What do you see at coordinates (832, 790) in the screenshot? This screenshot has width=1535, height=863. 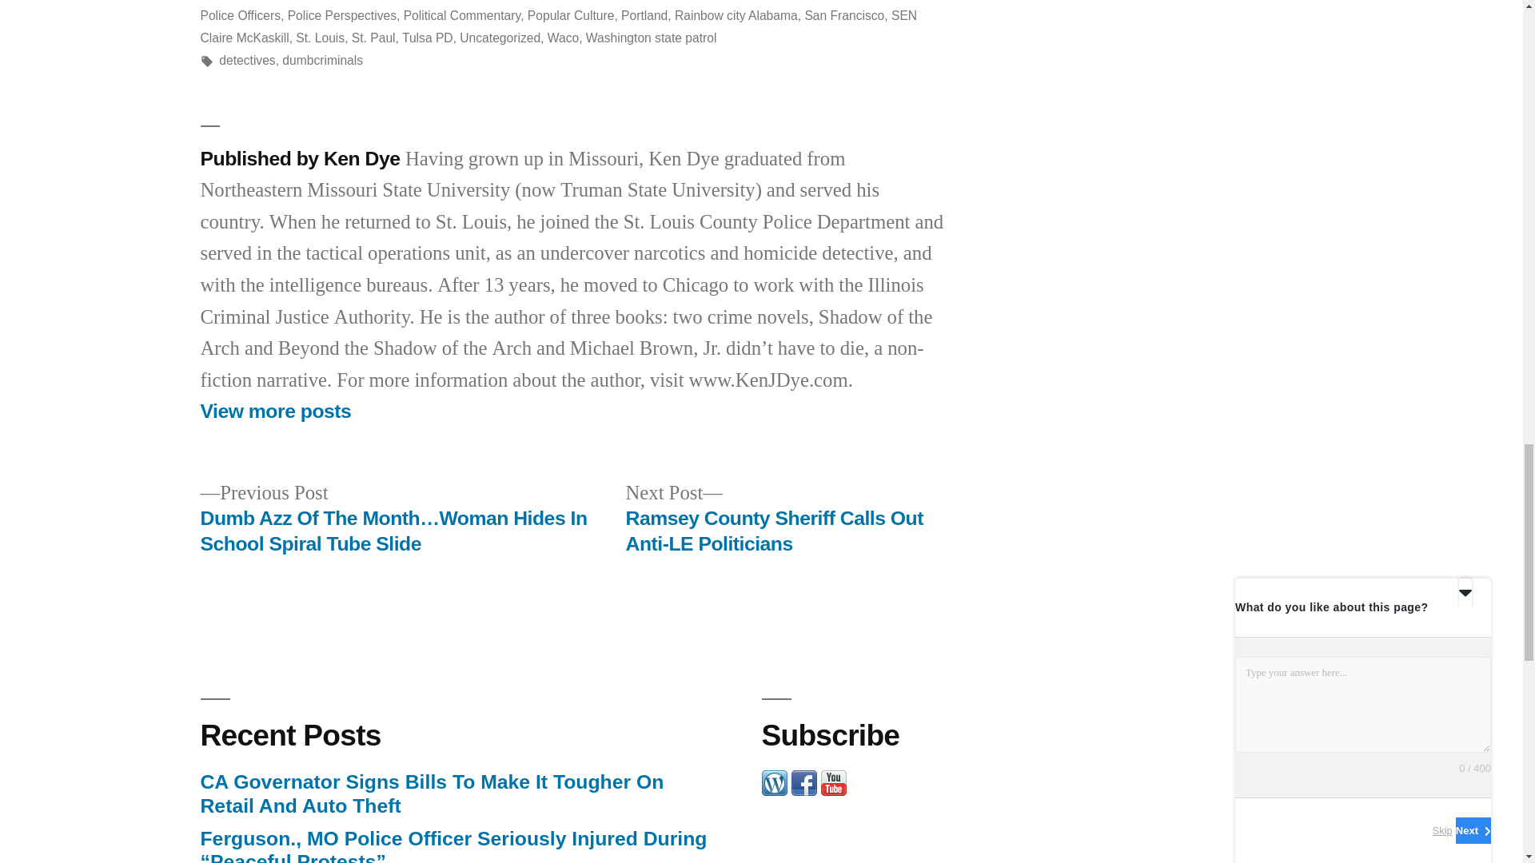 I see `YouTube Channel` at bounding box center [832, 790].